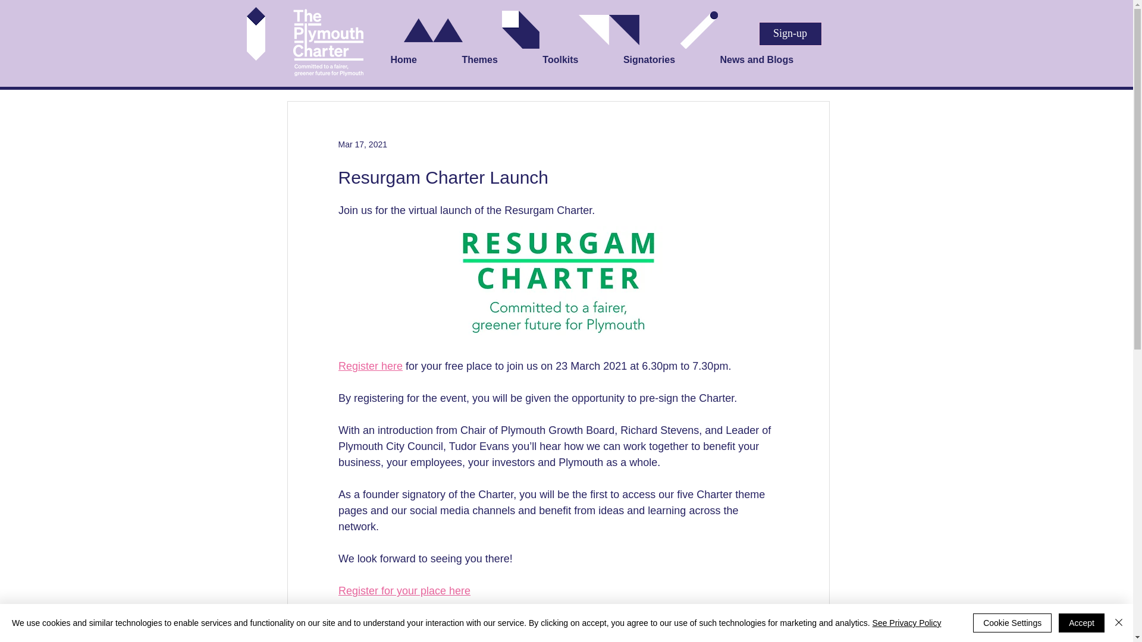  What do you see at coordinates (420, 61) in the screenshot?
I see `Home` at bounding box center [420, 61].